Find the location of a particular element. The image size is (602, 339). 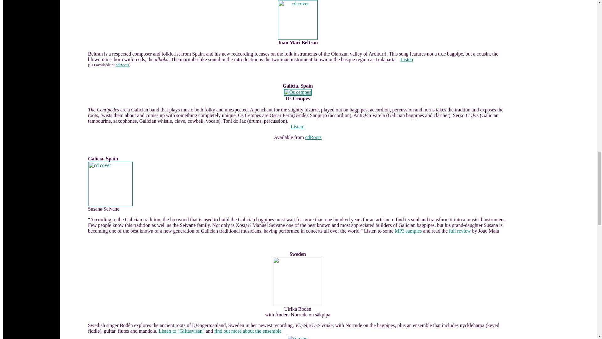

Listen is located at coordinates (406, 59).